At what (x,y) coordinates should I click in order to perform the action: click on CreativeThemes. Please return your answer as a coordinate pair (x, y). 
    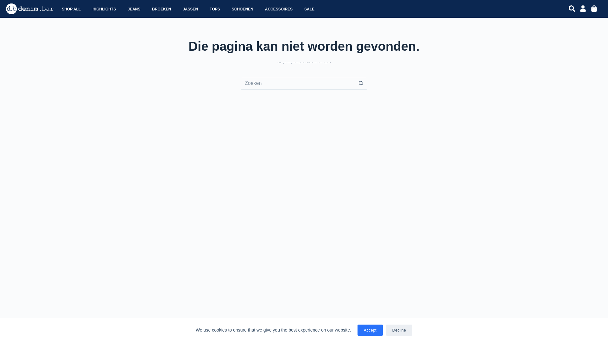
    Looking at the image, I should click on (208, 331).